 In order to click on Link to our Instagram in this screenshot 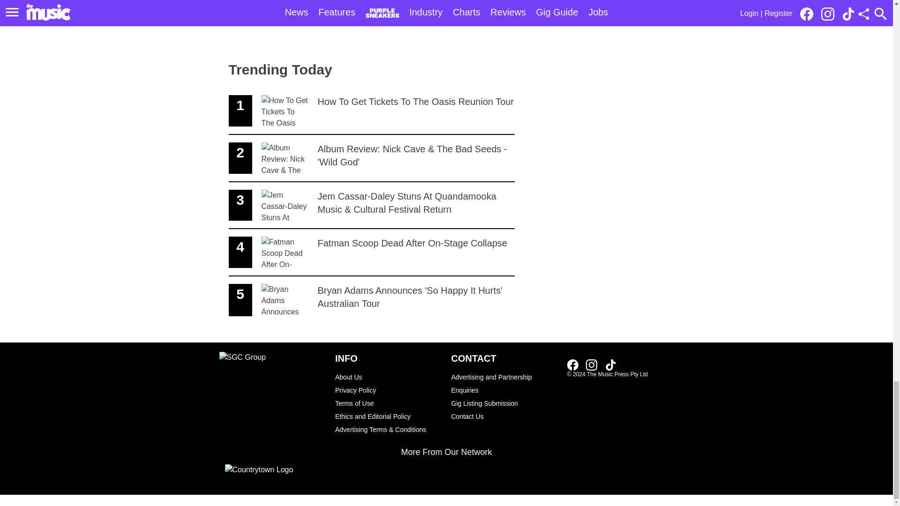, I will do `click(371, 111)`.